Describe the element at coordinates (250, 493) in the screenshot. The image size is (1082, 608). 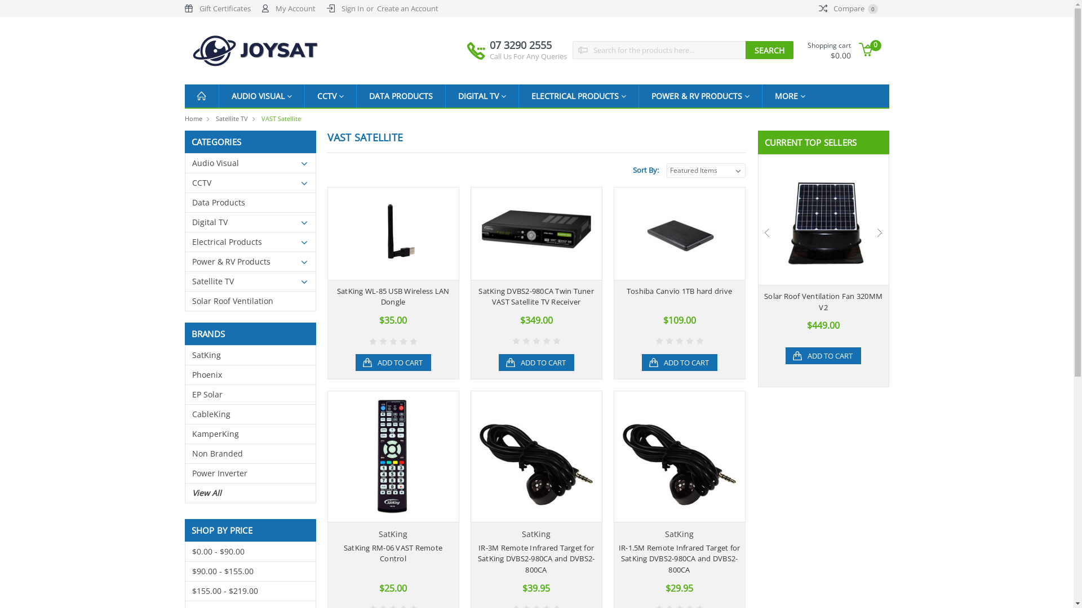
I see `View All` at that location.